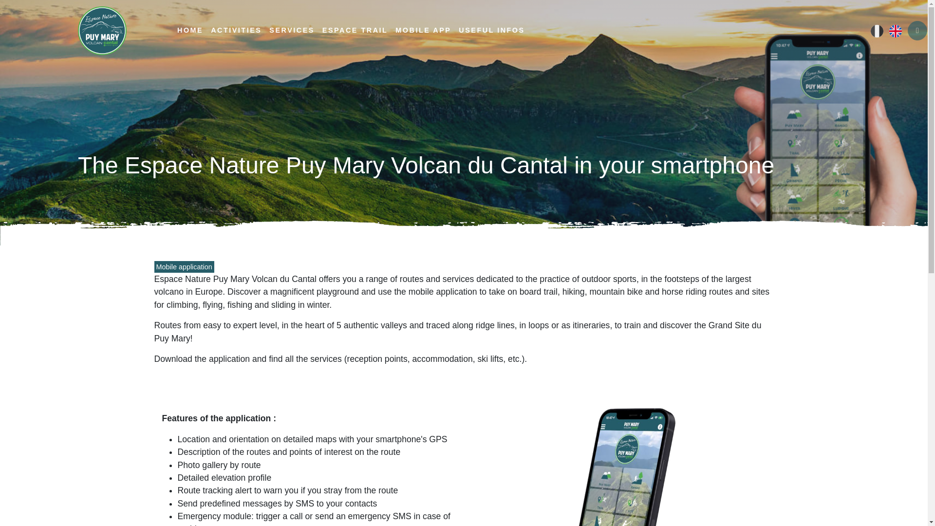 This screenshot has width=935, height=526. Describe the element at coordinates (292, 31) in the screenshot. I see `SERVICES` at that location.